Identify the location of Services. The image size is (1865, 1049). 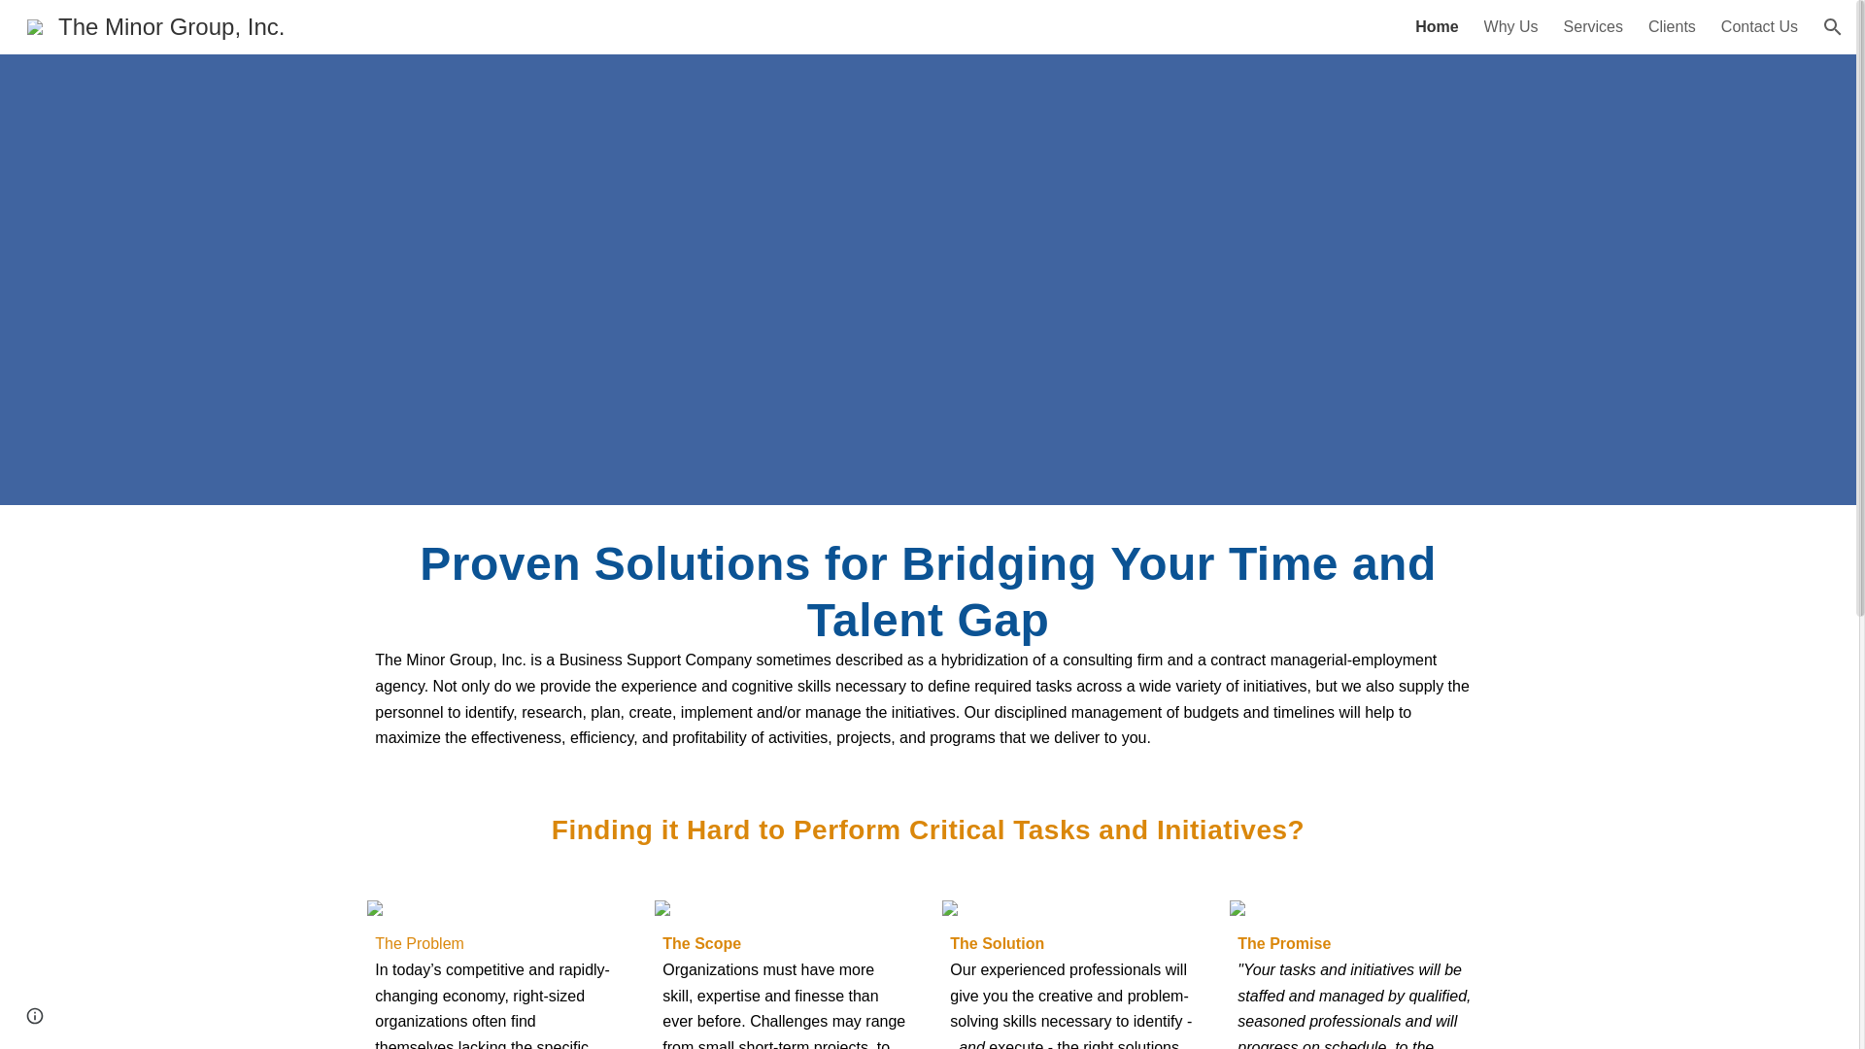
(1593, 27).